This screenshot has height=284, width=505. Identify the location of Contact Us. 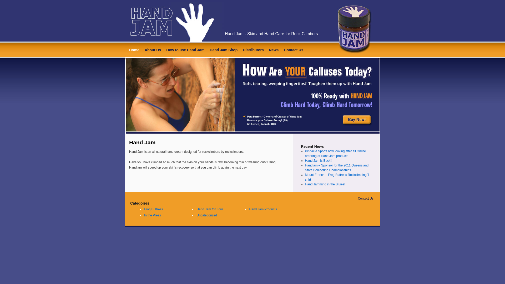
(366, 198).